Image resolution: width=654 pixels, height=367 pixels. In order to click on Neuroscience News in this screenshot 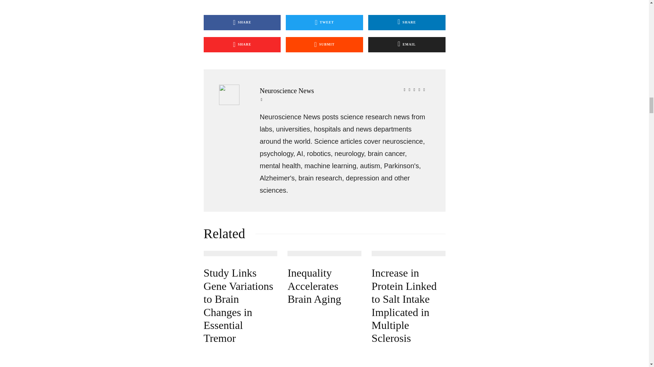, I will do `click(344, 91)`.